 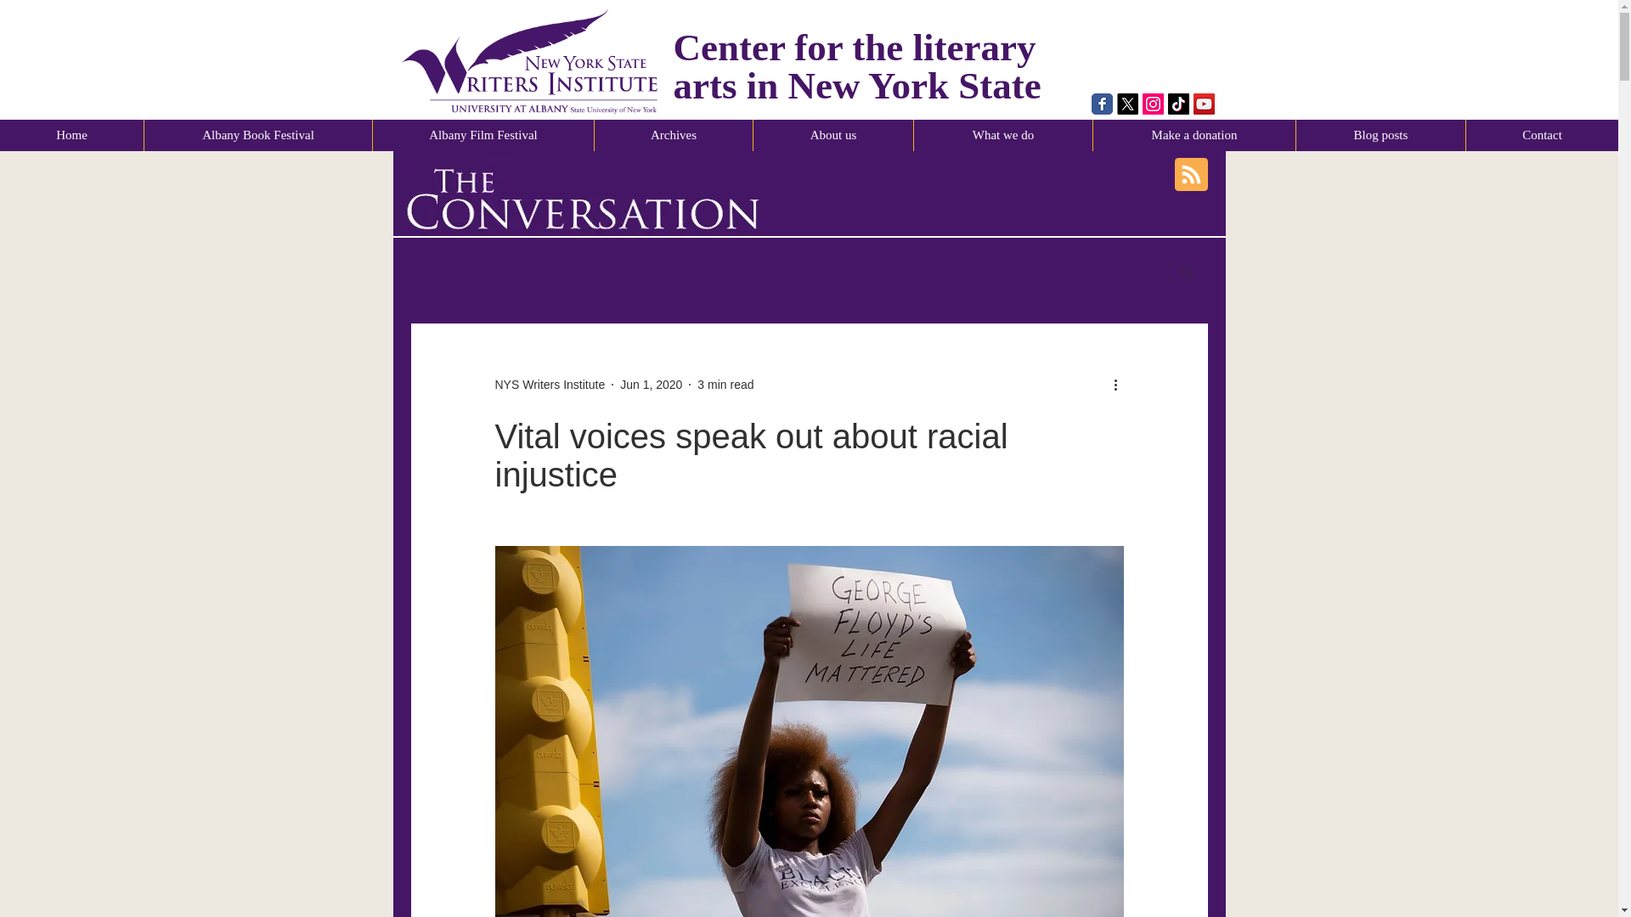 I want to click on Blog posts, so click(x=1380, y=136).